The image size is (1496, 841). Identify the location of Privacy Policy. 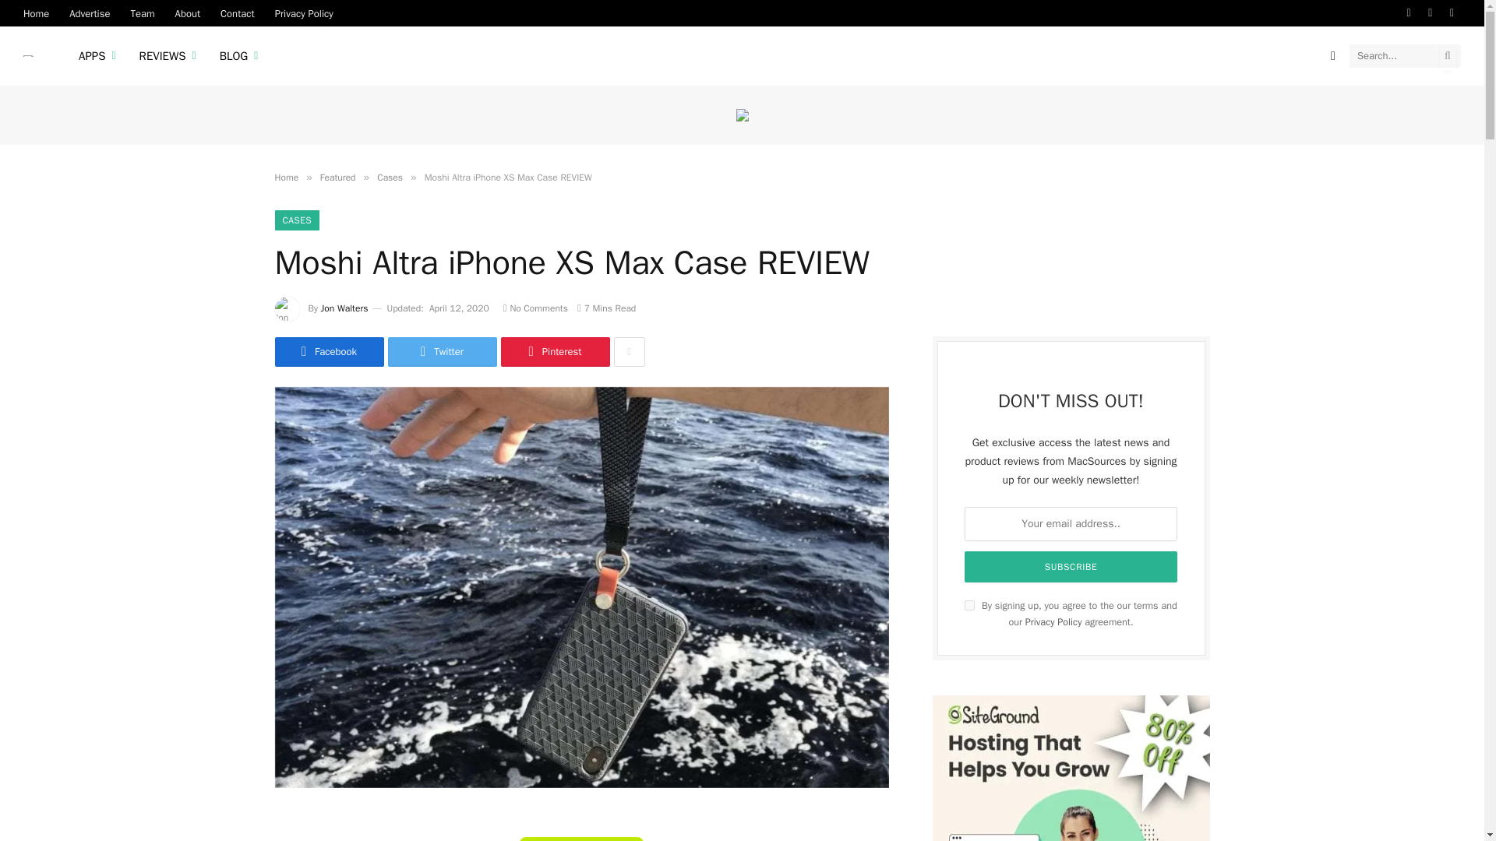
(304, 12).